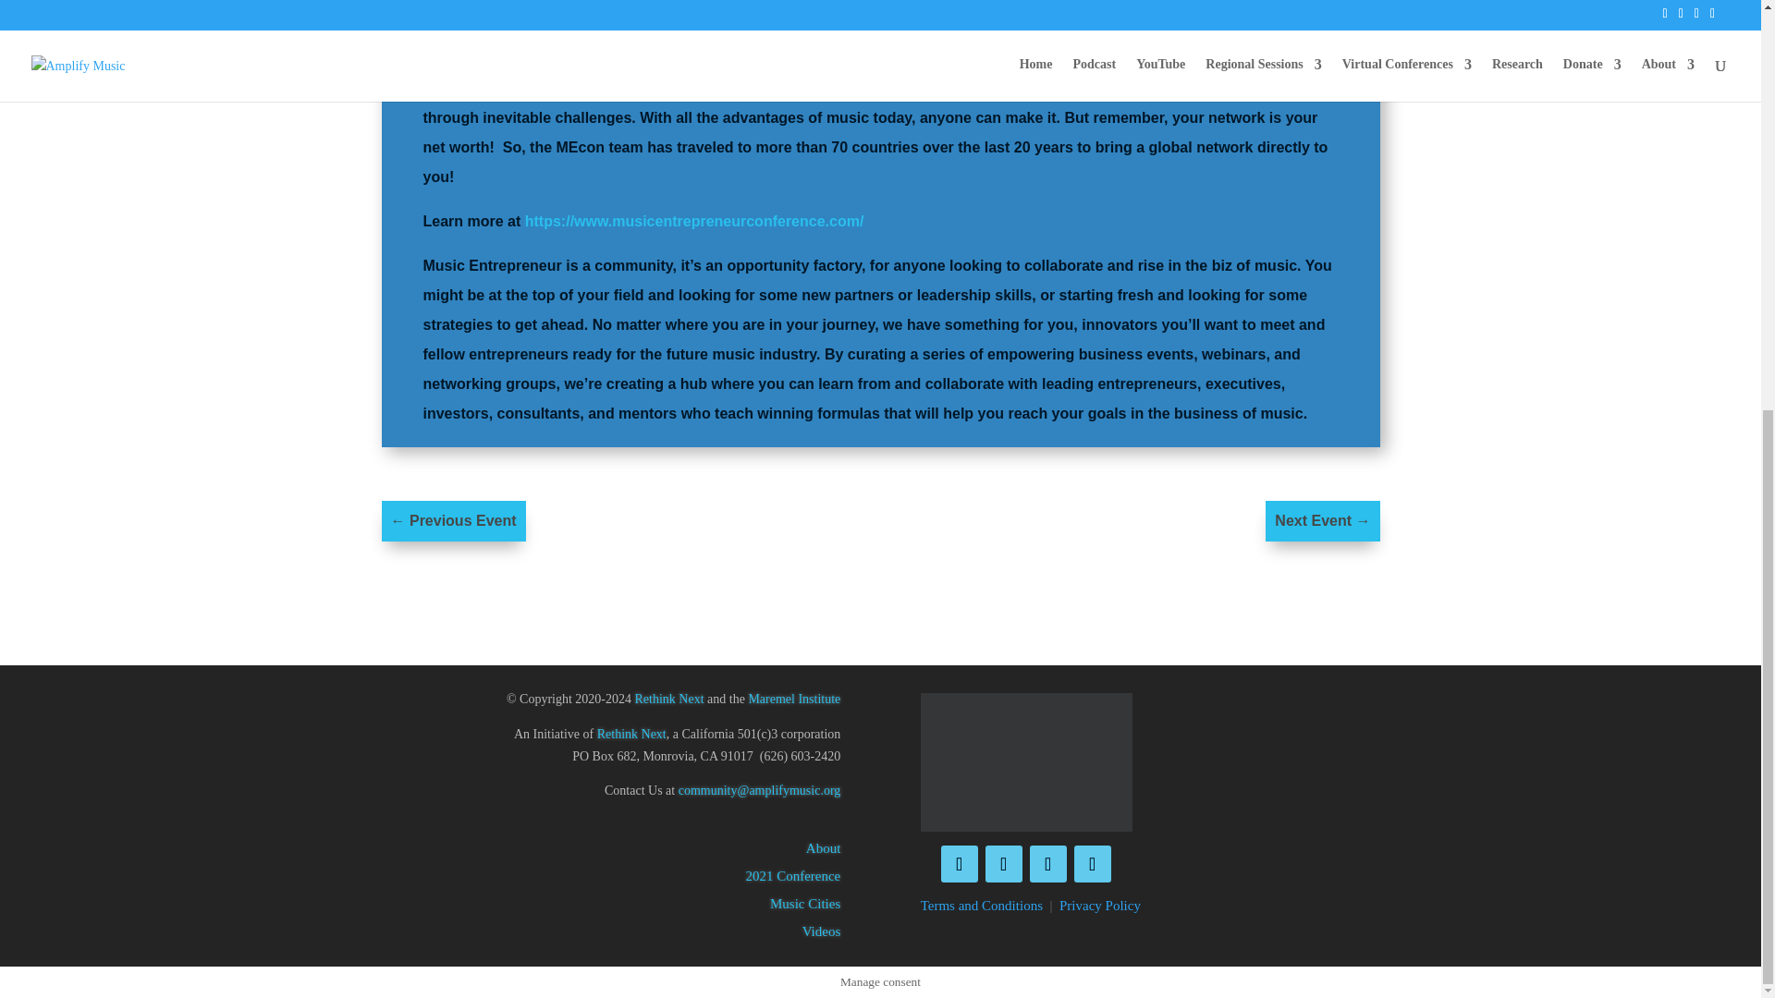 Image resolution: width=1775 pixels, height=998 pixels. I want to click on Follow on Facebook, so click(959, 863).